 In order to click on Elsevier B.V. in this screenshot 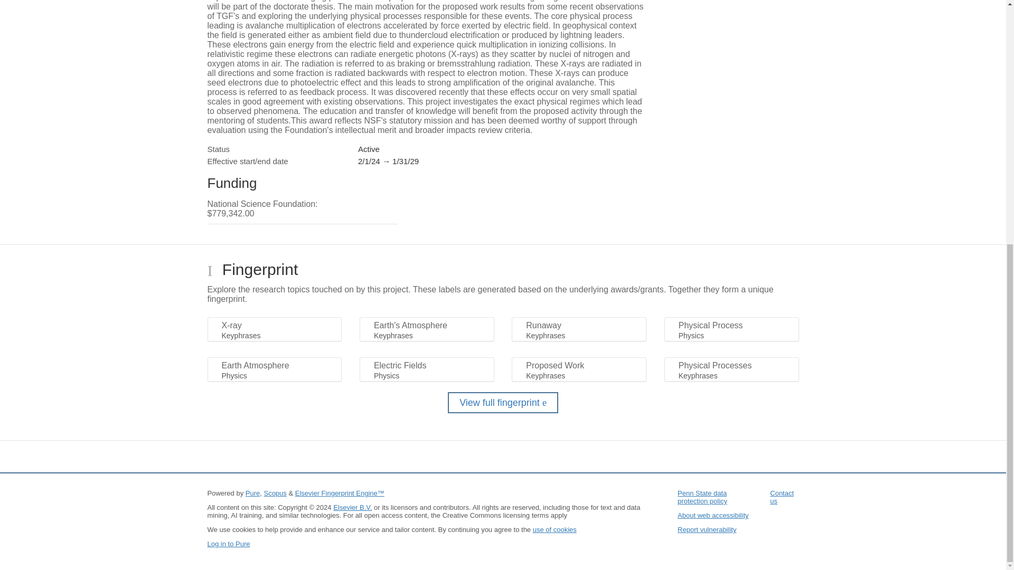, I will do `click(353, 507)`.